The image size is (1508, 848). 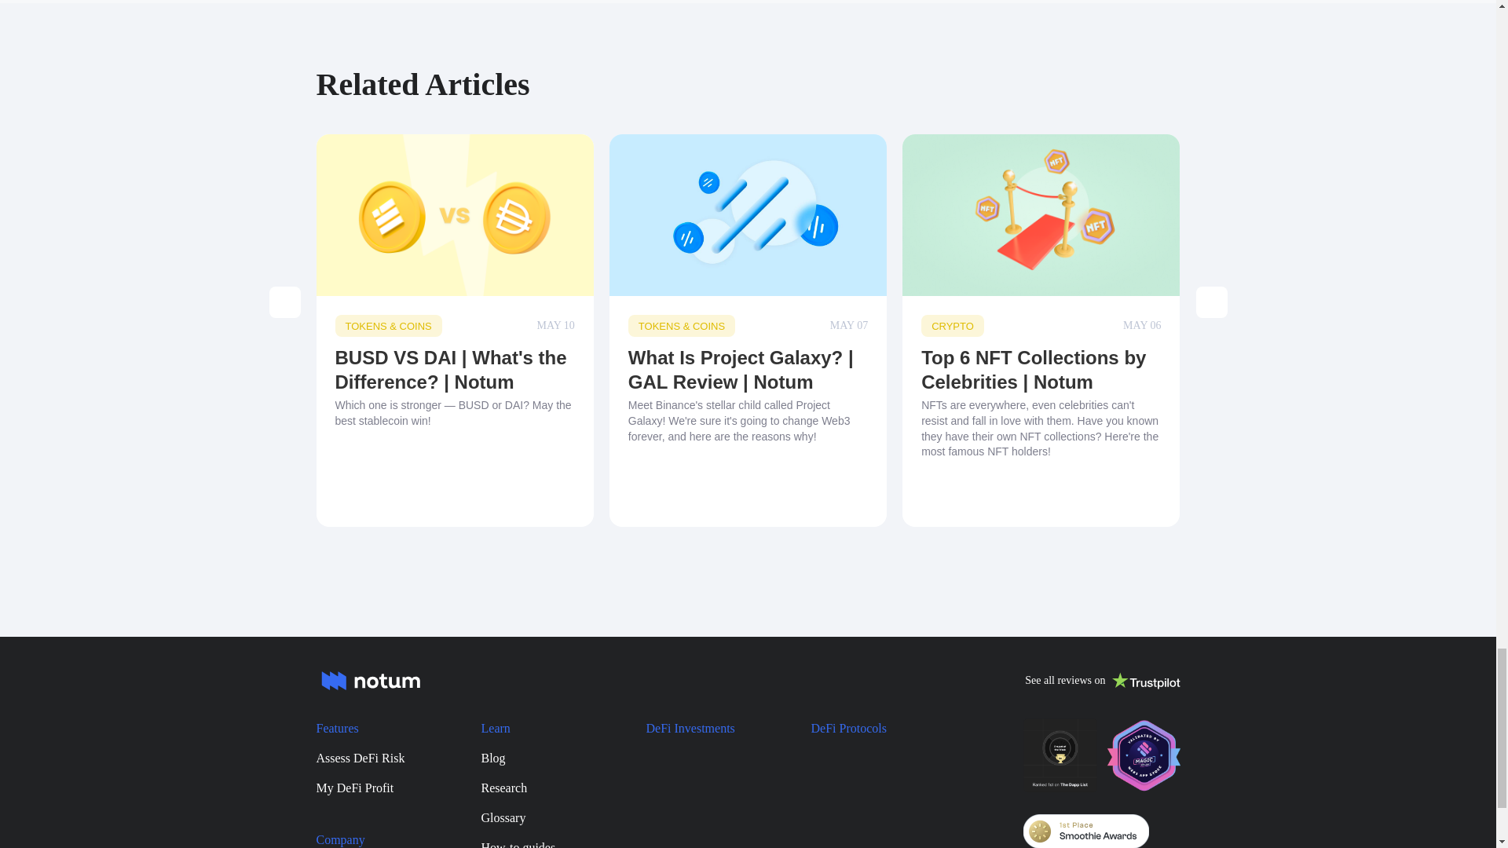 What do you see at coordinates (544, 758) in the screenshot?
I see `Blog` at bounding box center [544, 758].